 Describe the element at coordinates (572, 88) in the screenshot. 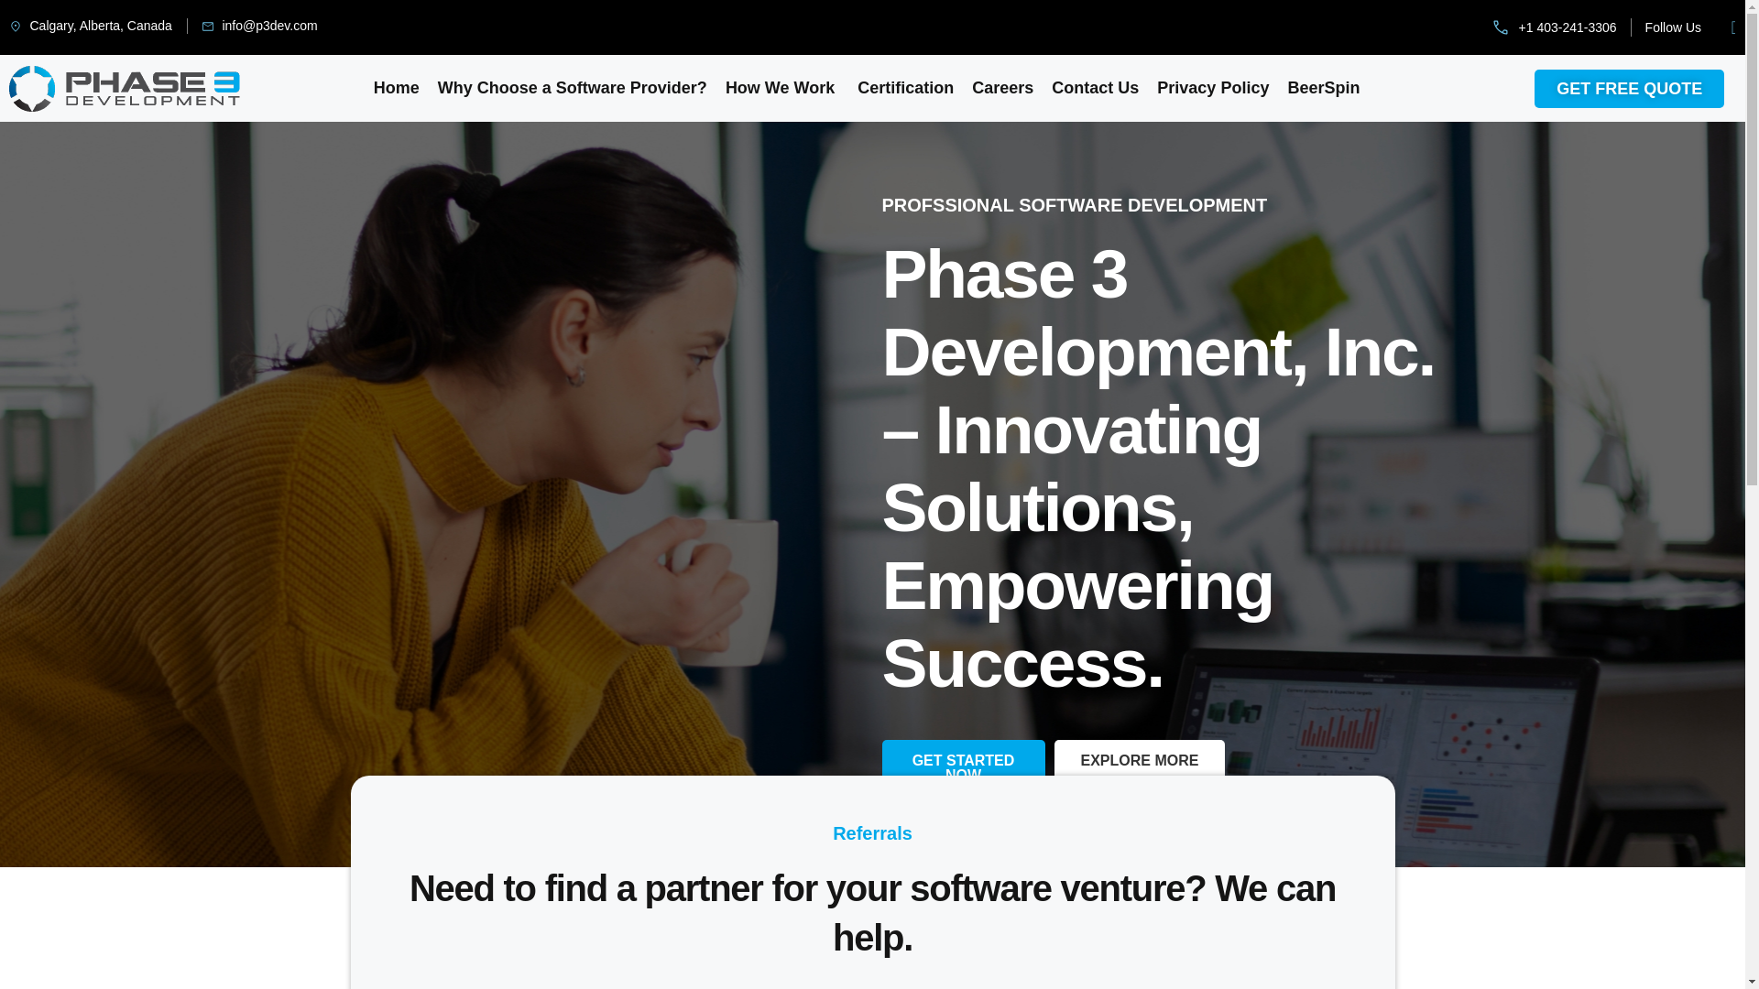

I see `Why Choose a Software Provider?` at that location.